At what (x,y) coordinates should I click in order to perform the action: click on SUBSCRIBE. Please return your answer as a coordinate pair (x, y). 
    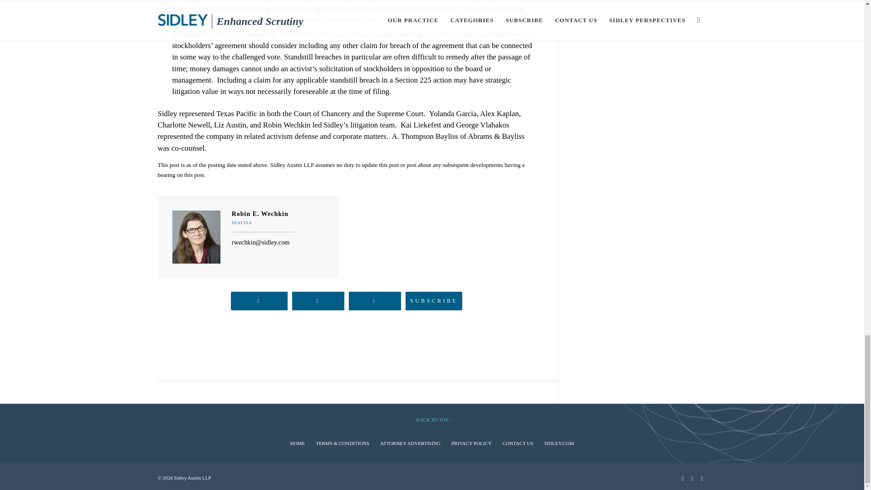
    Looking at the image, I should click on (434, 300).